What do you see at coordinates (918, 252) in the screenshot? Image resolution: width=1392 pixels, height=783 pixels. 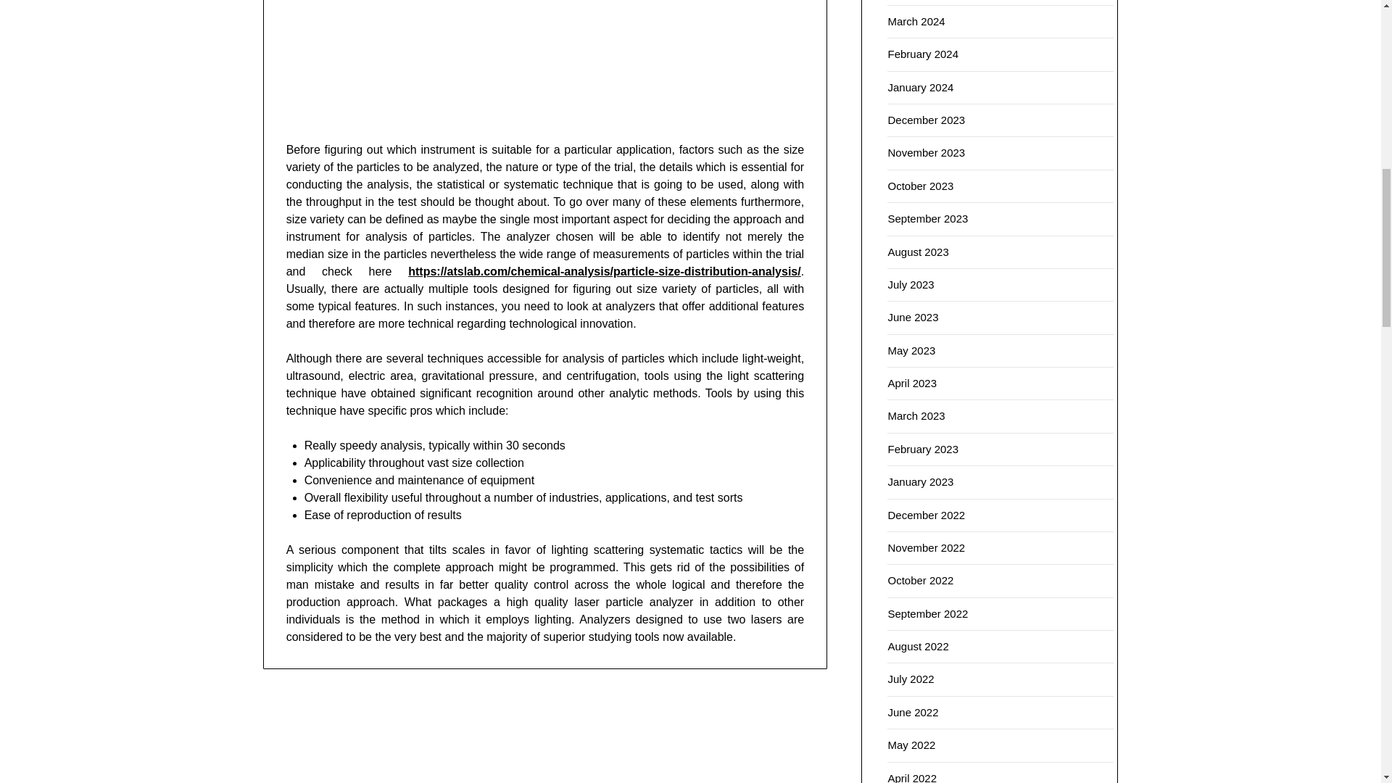 I see `August 2023` at bounding box center [918, 252].